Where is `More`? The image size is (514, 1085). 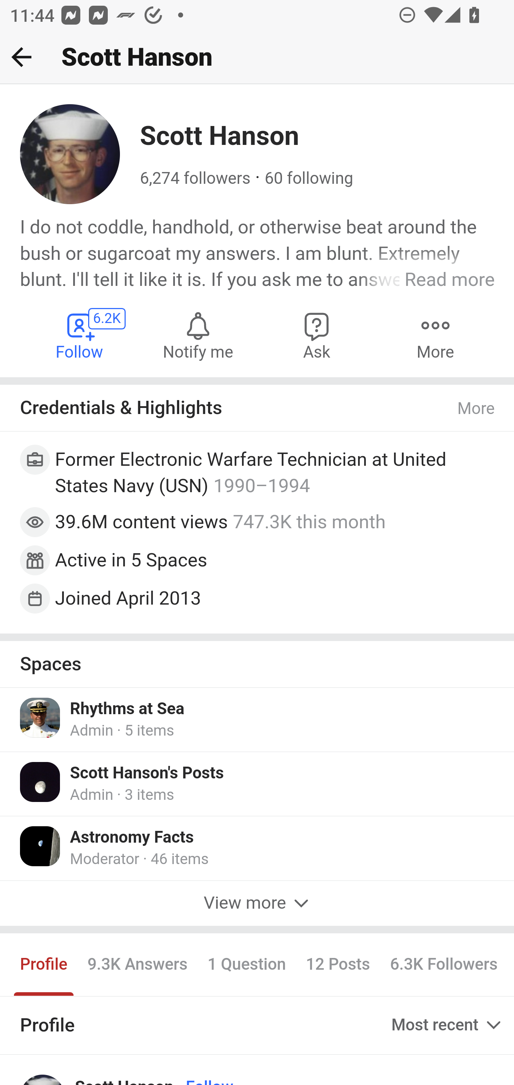 More is located at coordinates (477, 408).